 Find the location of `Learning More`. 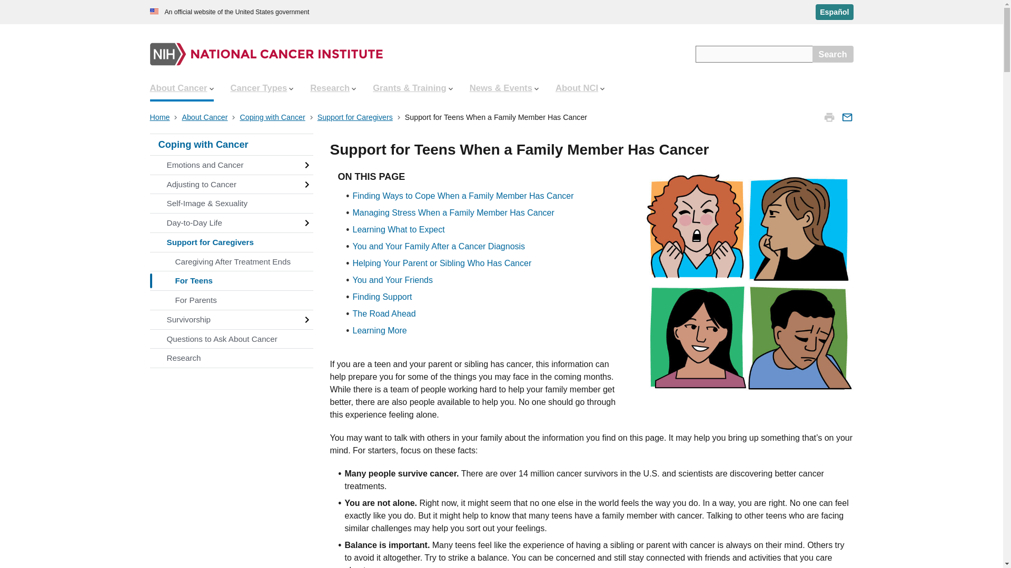

Learning More is located at coordinates (380, 330).